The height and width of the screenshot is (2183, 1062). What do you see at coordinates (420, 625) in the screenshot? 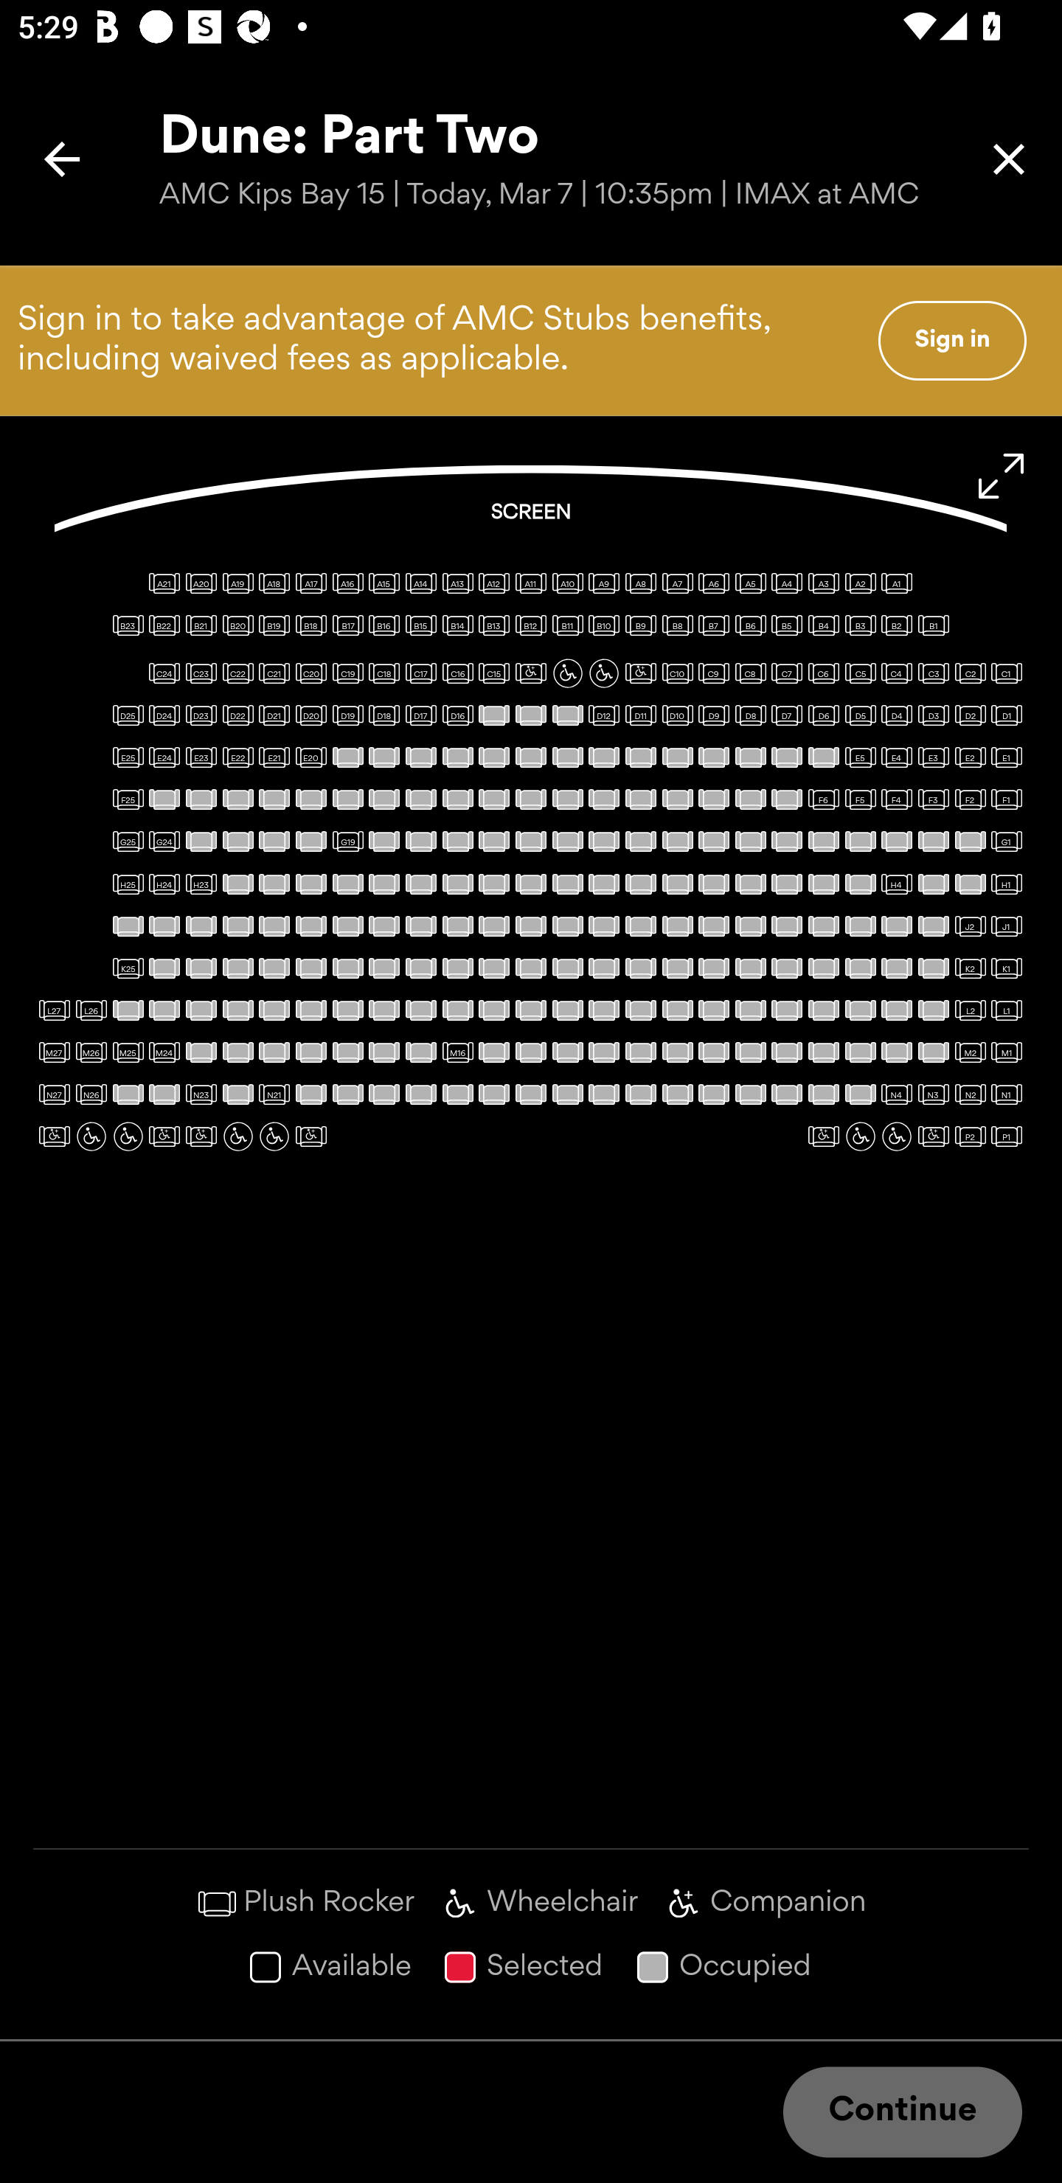
I see `B15, Regular seat, available` at bounding box center [420, 625].